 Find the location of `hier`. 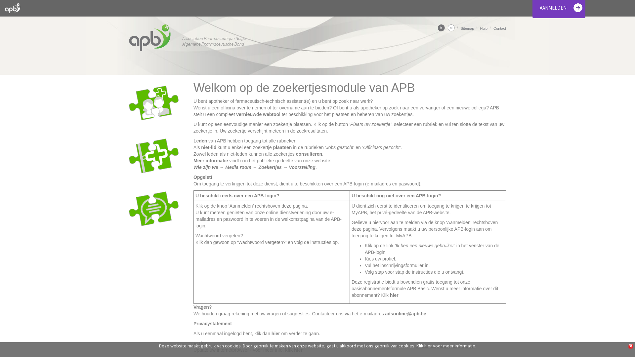

hier is located at coordinates (394, 295).